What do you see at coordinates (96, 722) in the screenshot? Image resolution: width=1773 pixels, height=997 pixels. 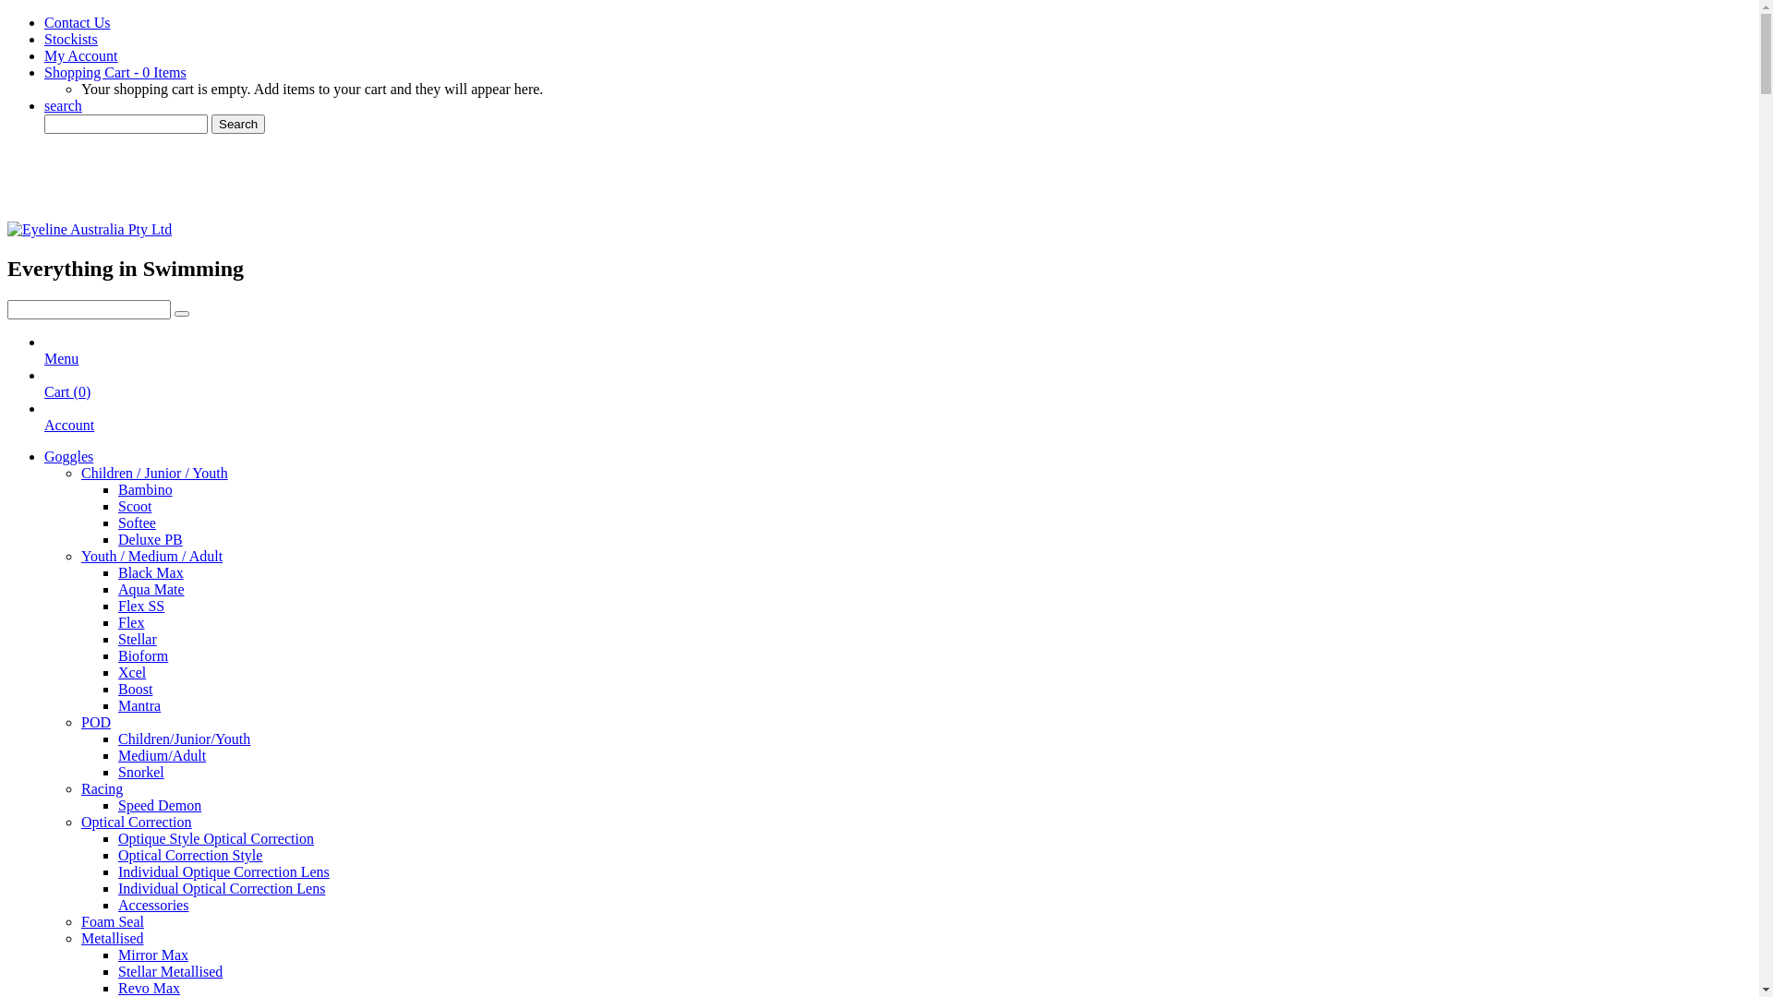 I see `POD` at bounding box center [96, 722].